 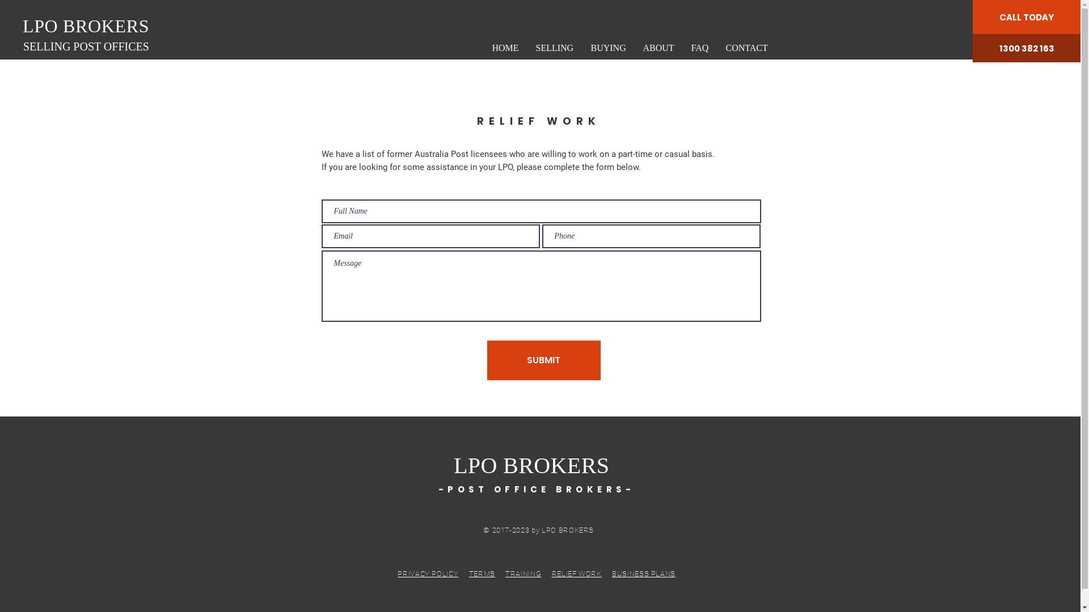 What do you see at coordinates (576, 573) in the screenshot?
I see `RELIEF WORK` at bounding box center [576, 573].